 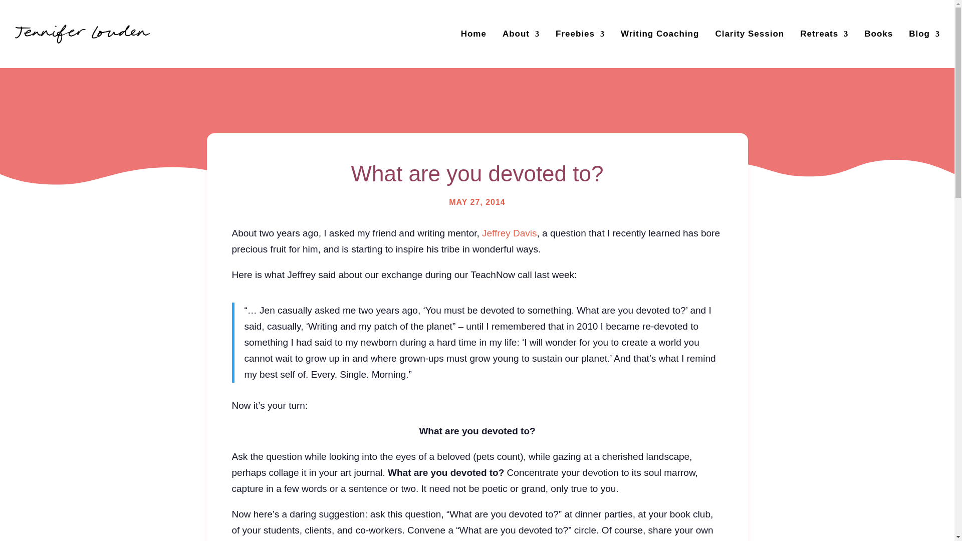 What do you see at coordinates (509, 233) in the screenshot?
I see `Jeffrey Davis` at bounding box center [509, 233].